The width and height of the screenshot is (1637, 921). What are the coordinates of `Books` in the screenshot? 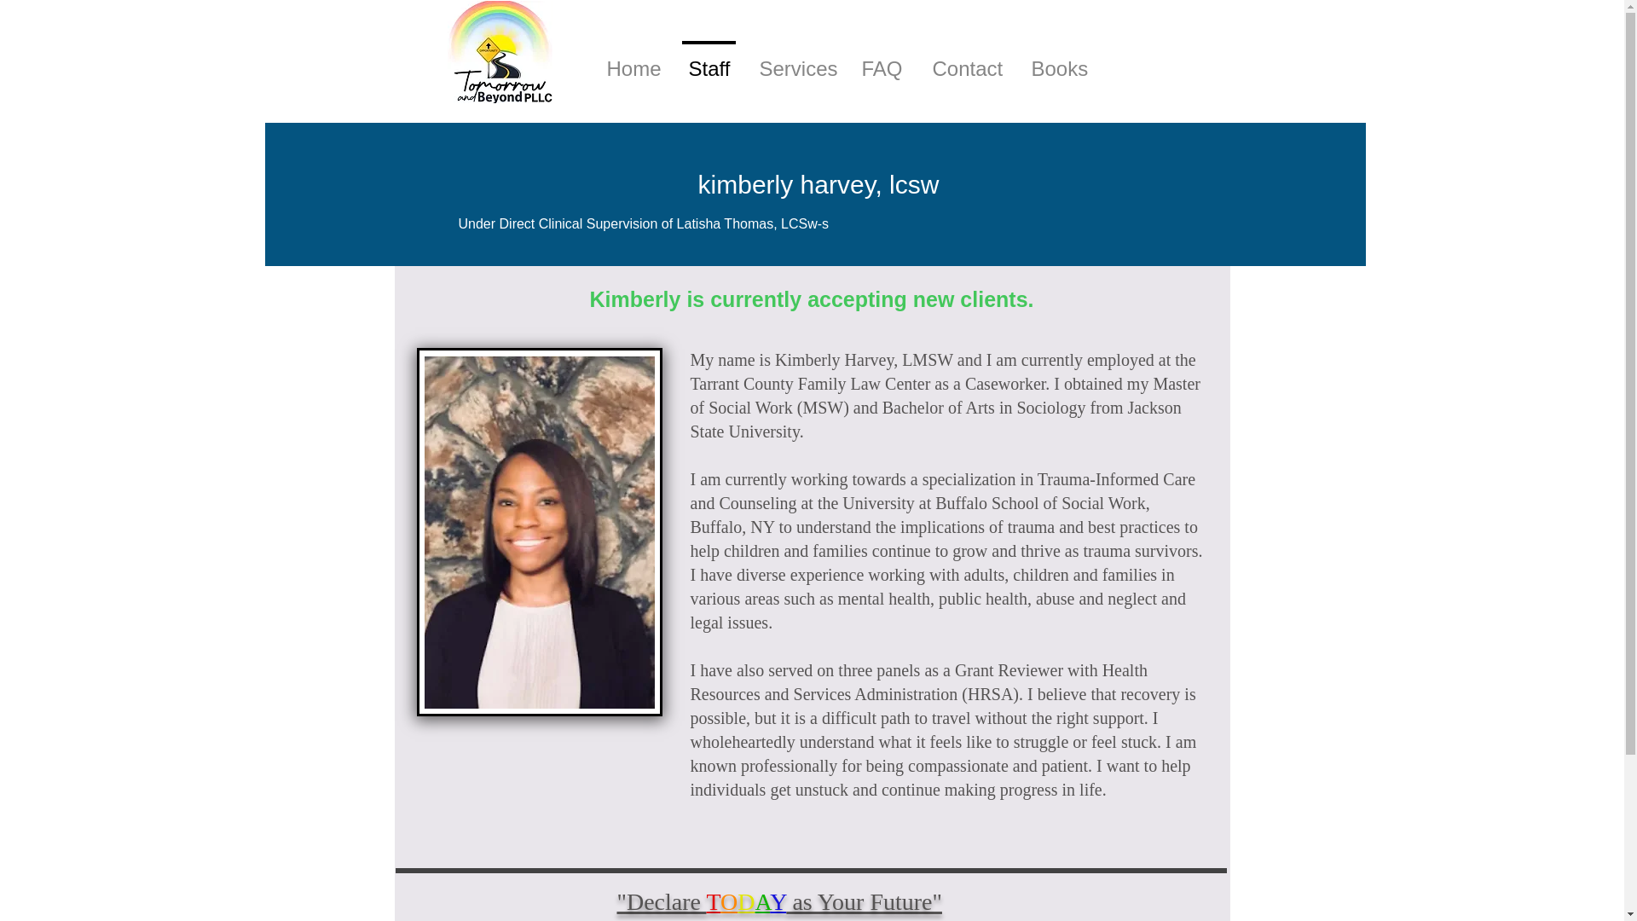 It's located at (1057, 61).